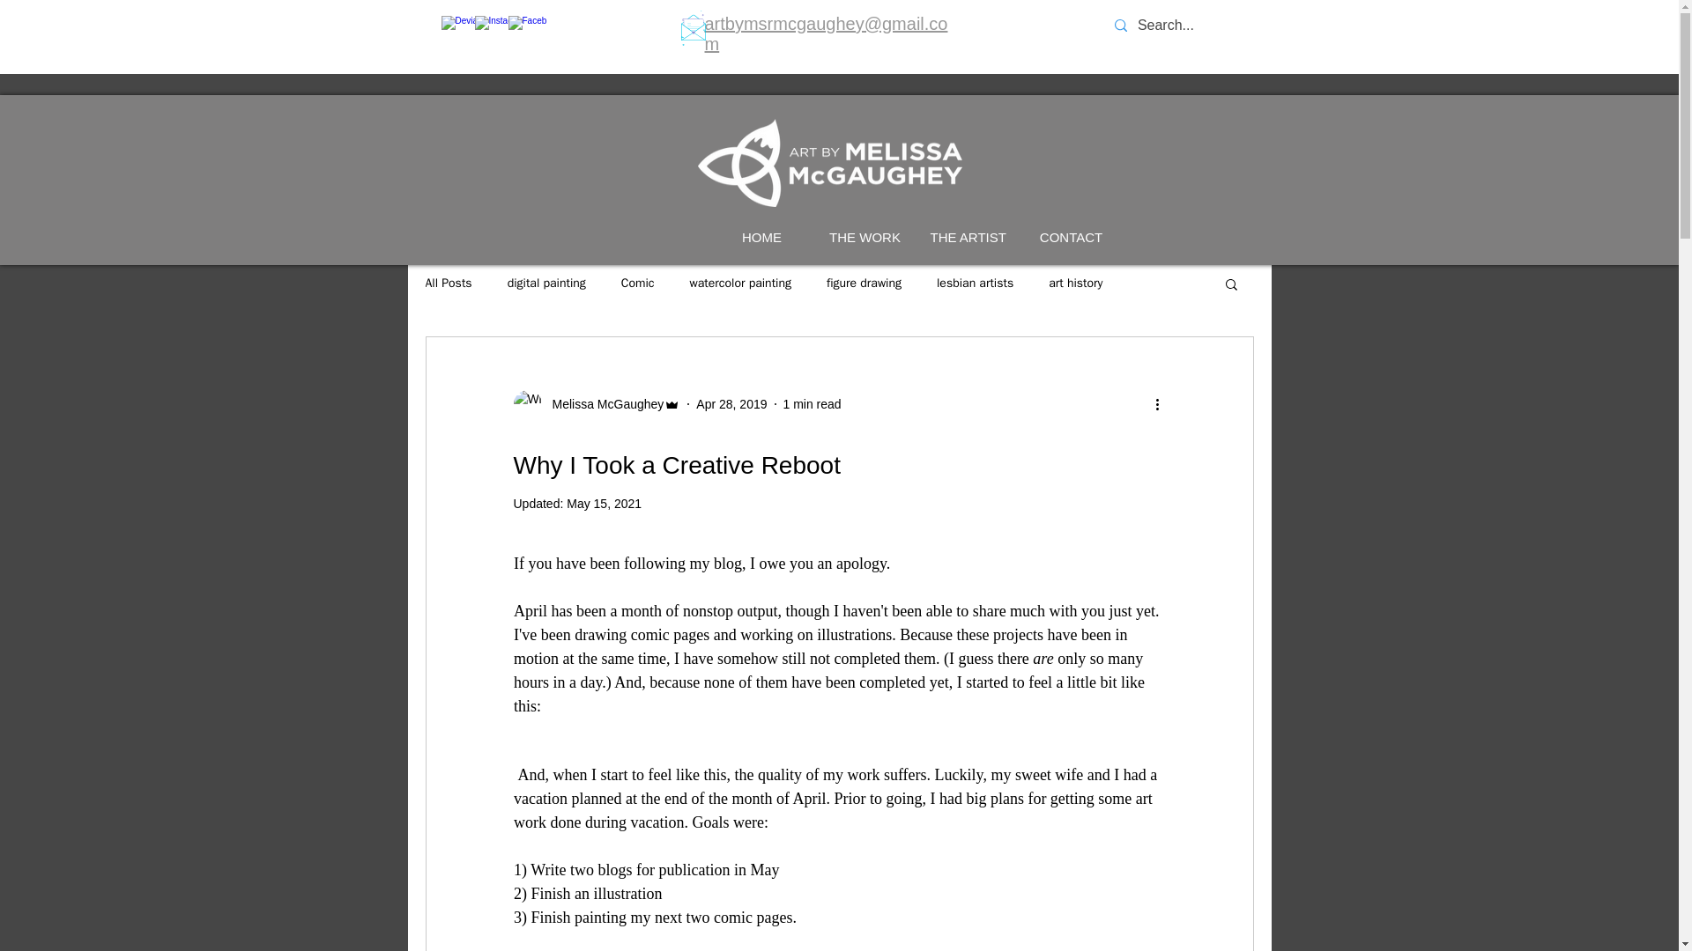 The width and height of the screenshot is (1692, 951). Describe the element at coordinates (602, 403) in the screenshot. I see `Melissa McGaughey` at that location.